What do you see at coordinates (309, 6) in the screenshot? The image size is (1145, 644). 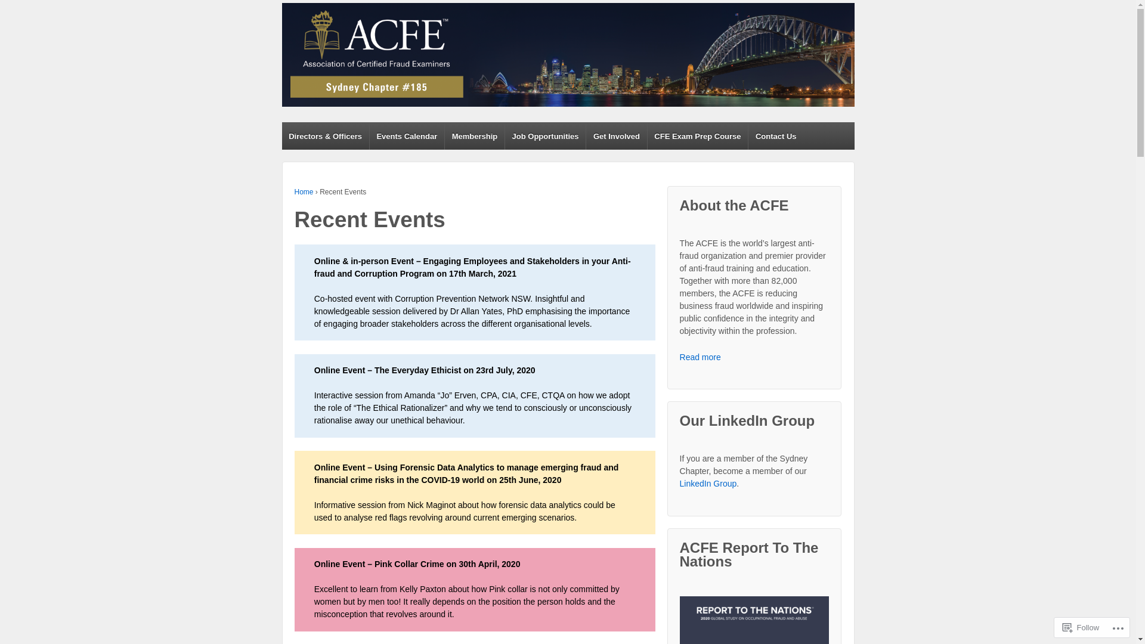 I see `Skip to content` at bounding box center [309, 6].